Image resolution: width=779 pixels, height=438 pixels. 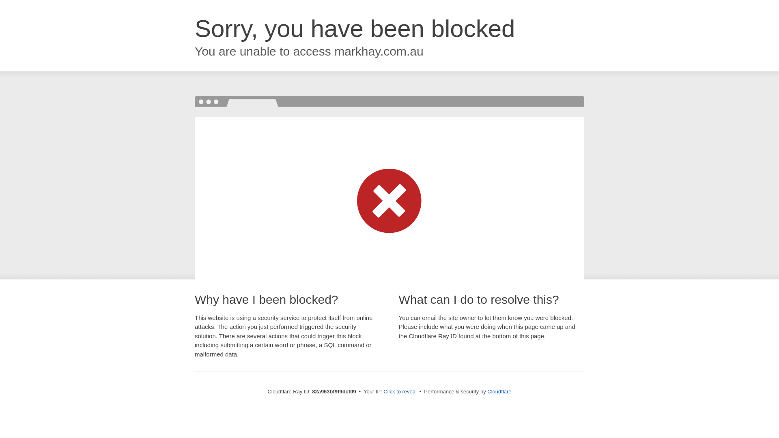 I want to click on Click to reveal, so click(x=400, y=392).